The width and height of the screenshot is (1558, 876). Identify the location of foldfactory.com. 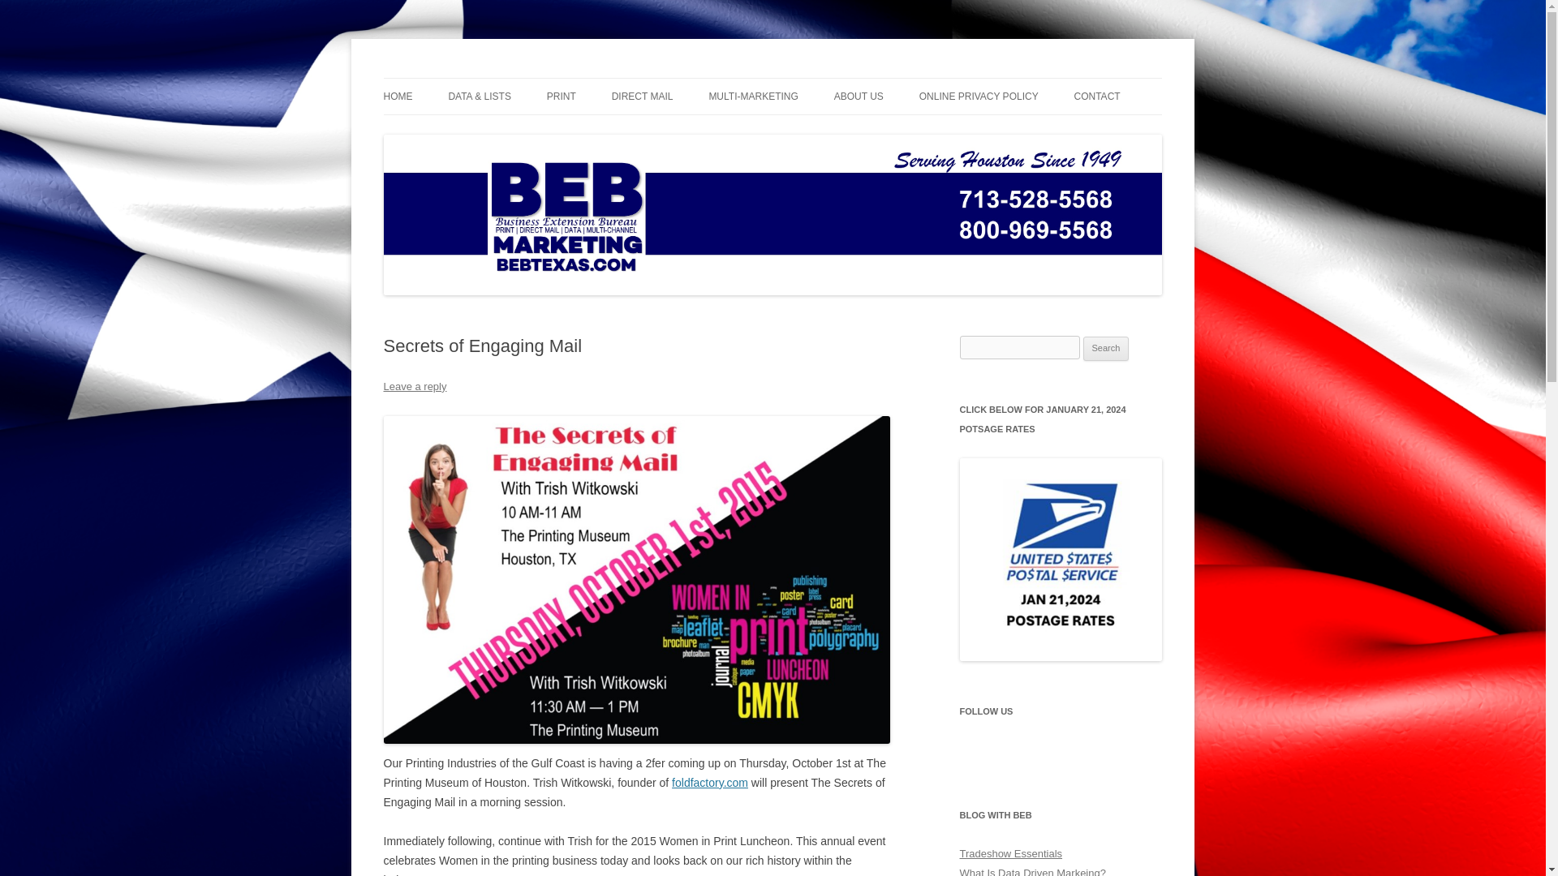
(709, 782).